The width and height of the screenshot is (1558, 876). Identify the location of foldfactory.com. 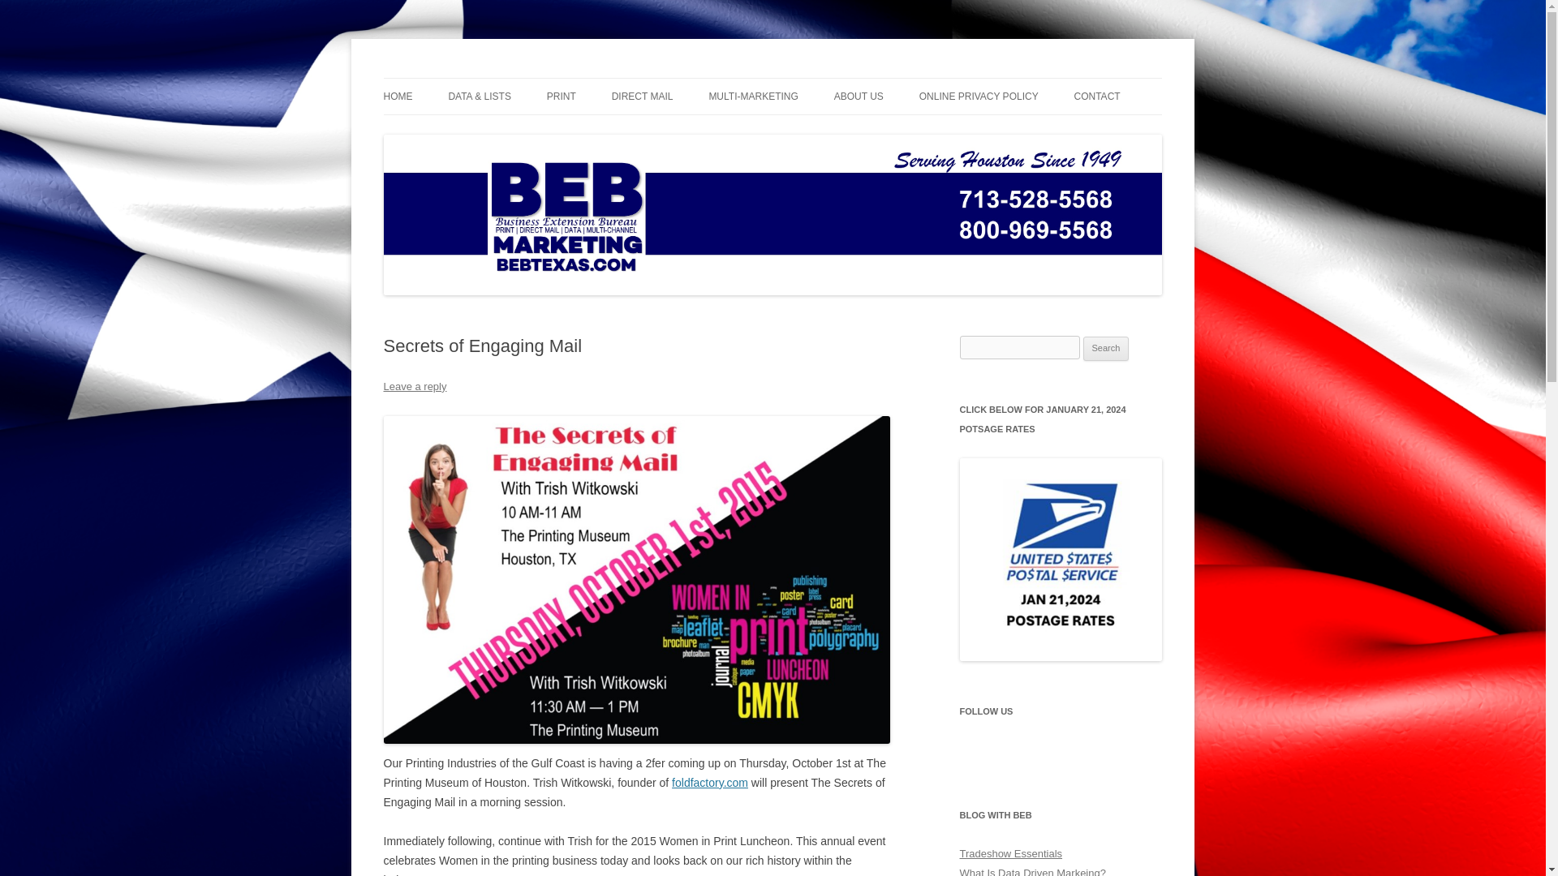
(709, 782).